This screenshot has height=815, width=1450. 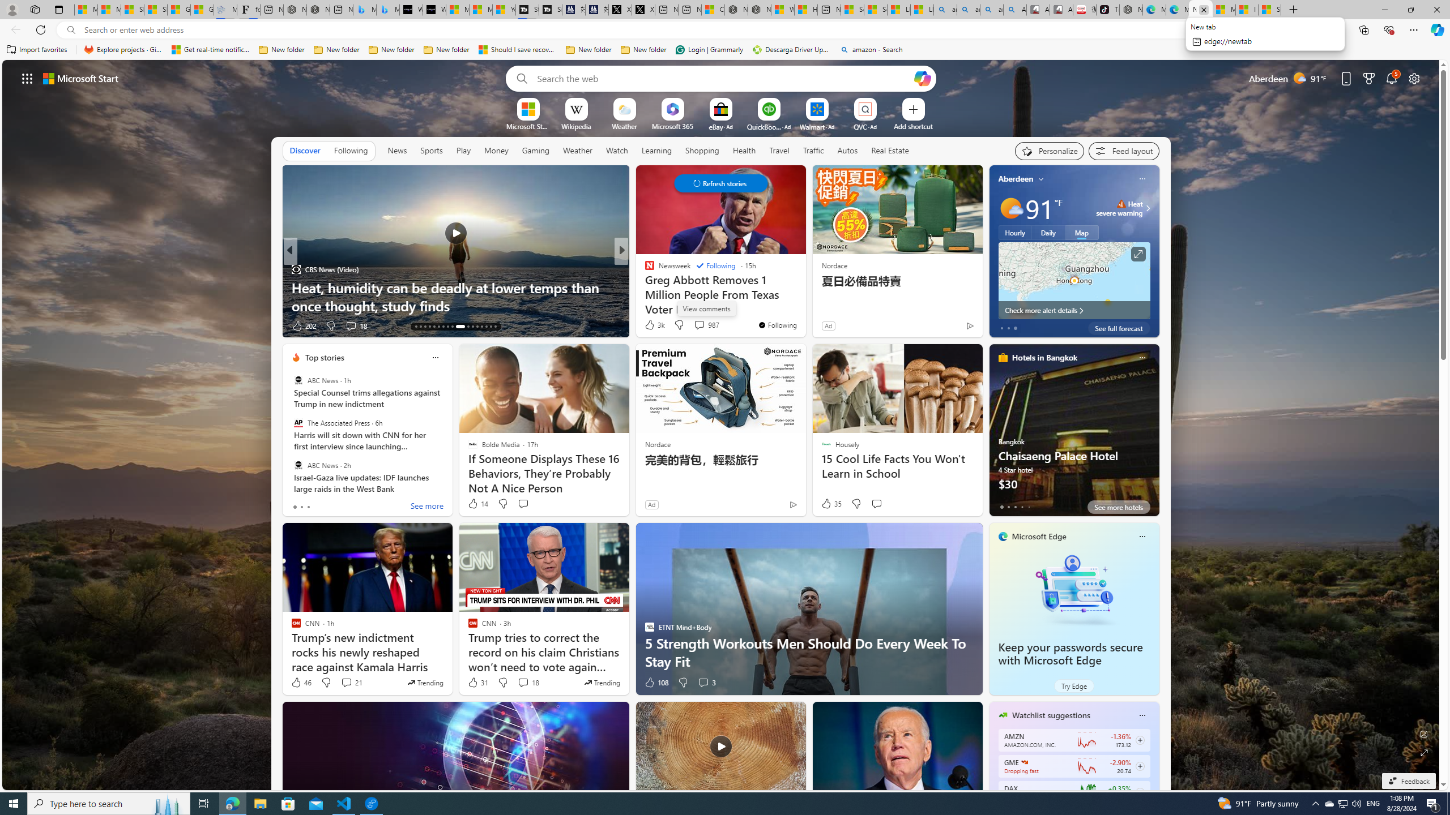 I want to click on PsychLove, so click(x=644, y=269).